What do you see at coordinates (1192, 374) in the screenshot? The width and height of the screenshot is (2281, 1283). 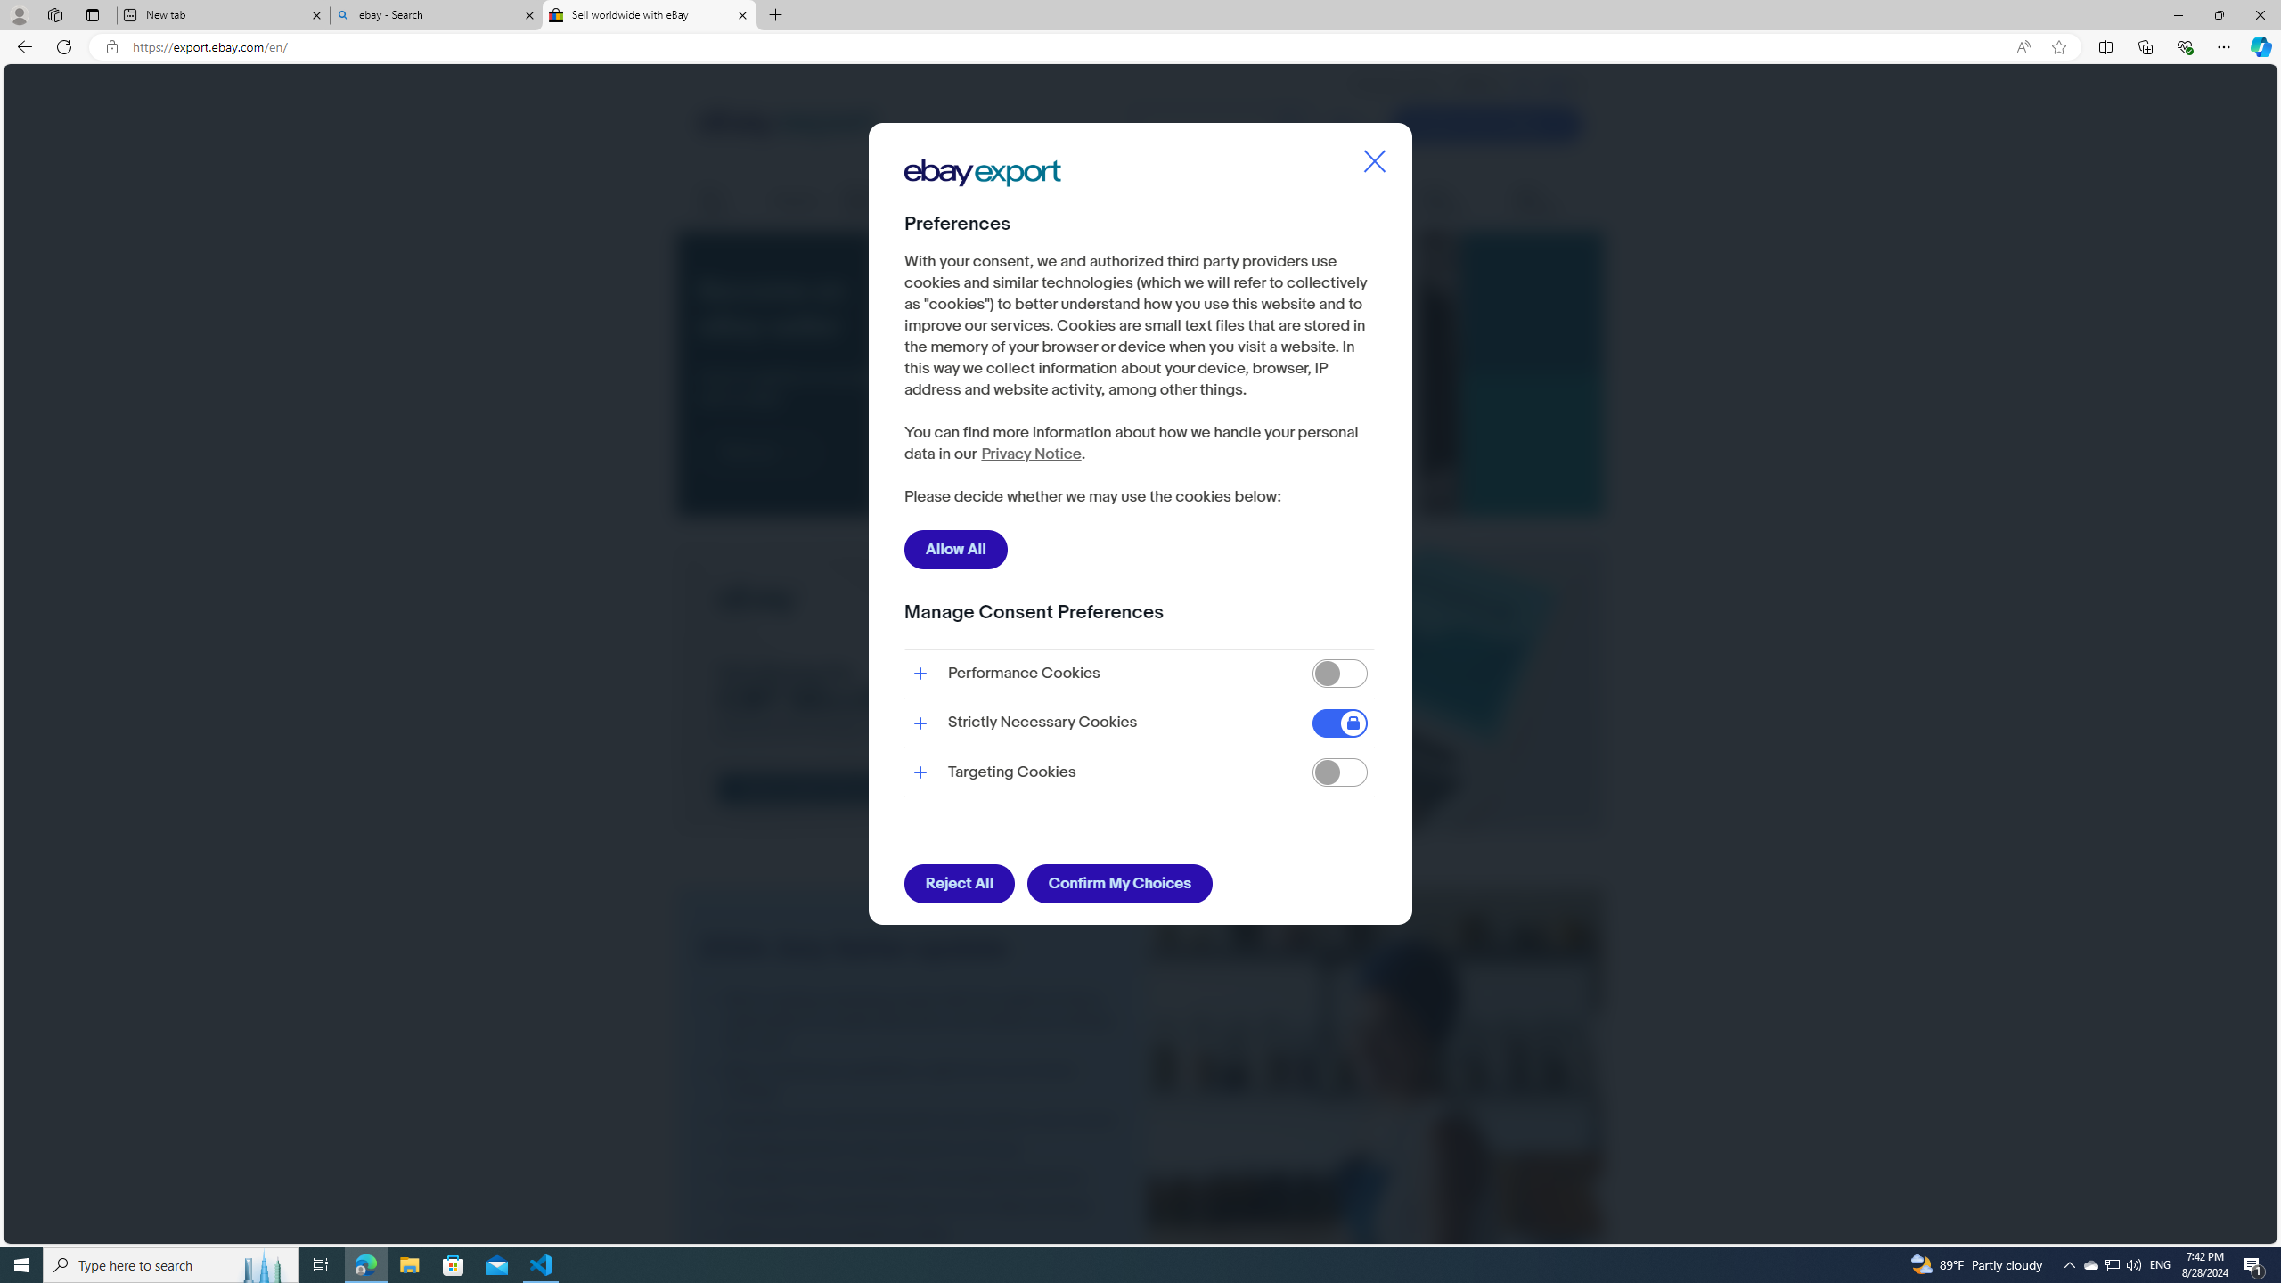 I see `Become an eBay seller` at bounding box center [1192, 374].